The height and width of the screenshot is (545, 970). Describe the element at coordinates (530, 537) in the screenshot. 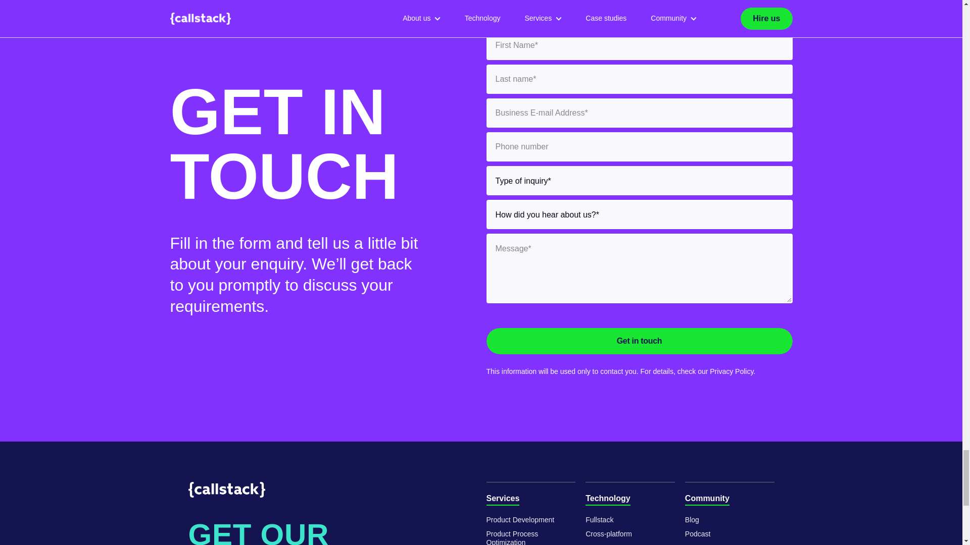

I see `Product Process Optimization` at that location.